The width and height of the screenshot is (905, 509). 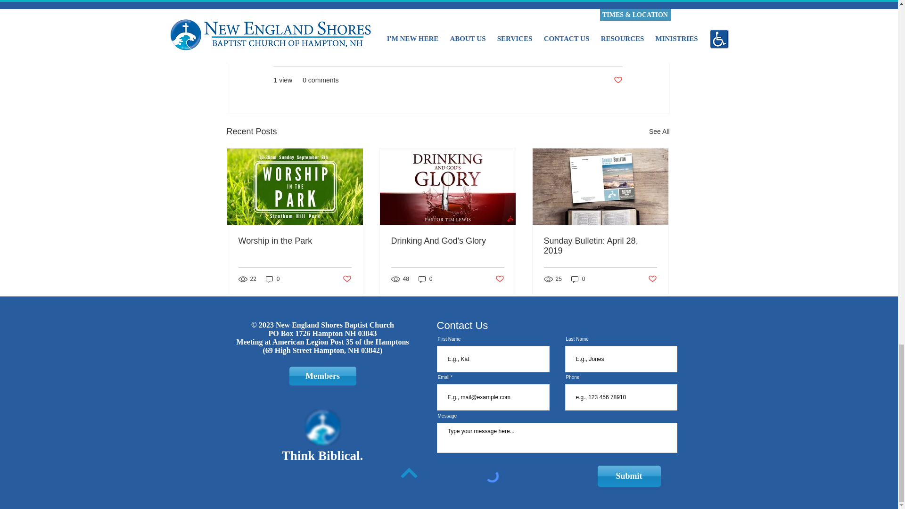 I want to click on 0, so click(x=425, y=279).